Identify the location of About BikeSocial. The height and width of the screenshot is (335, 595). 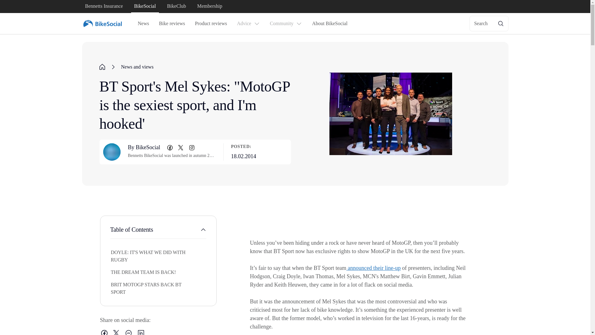
(329, 24).